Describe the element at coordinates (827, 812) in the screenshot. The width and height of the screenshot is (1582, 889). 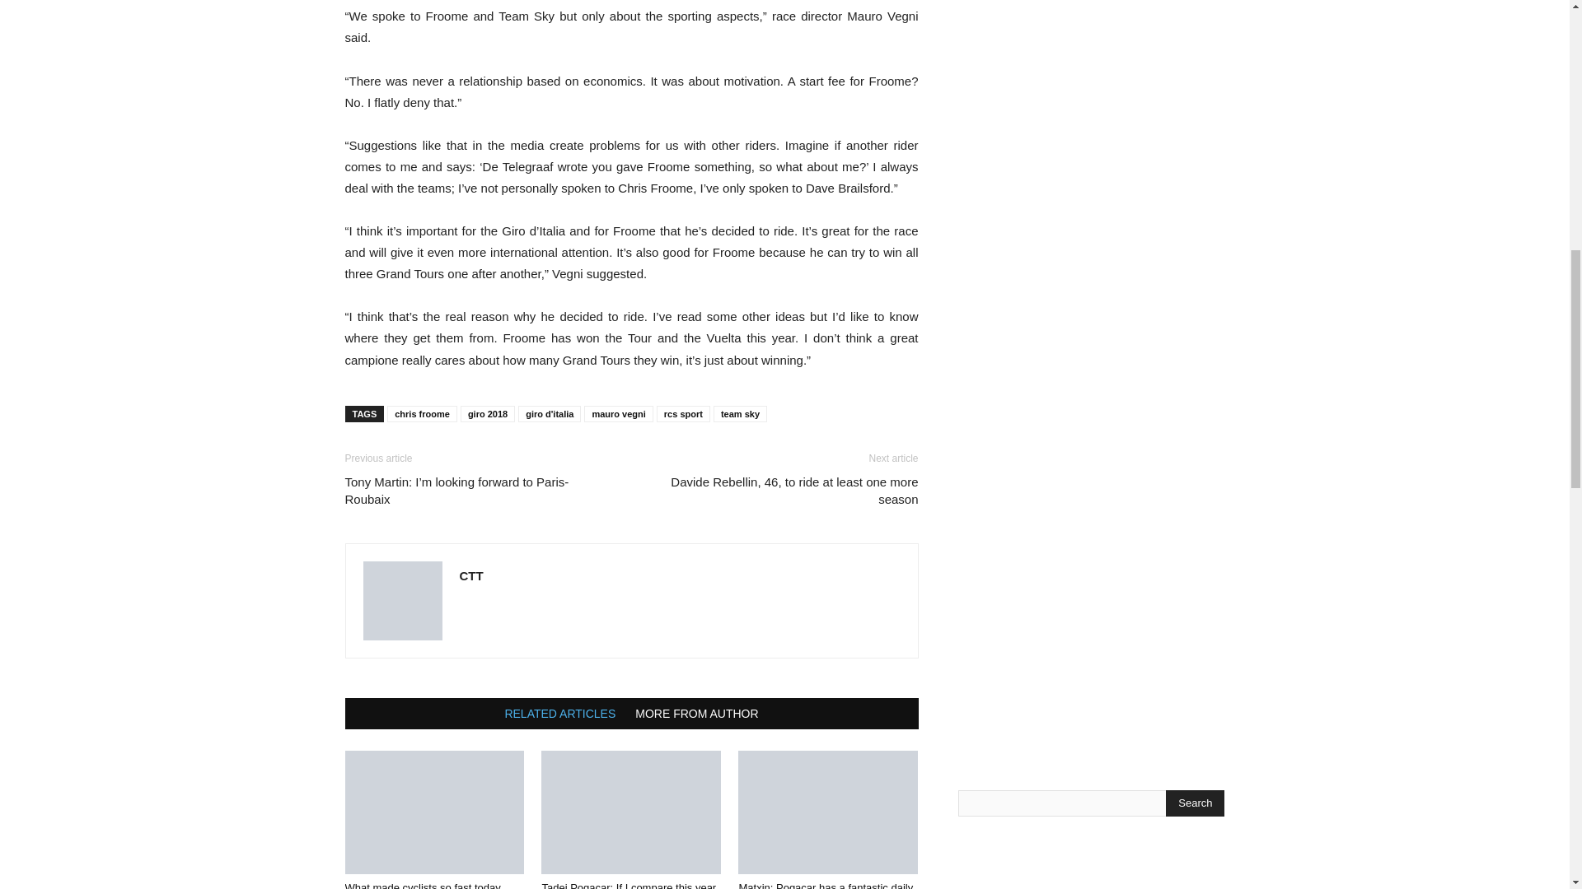
I see `Matxin: Pogacar has a fantastic daily recovery` at that location.